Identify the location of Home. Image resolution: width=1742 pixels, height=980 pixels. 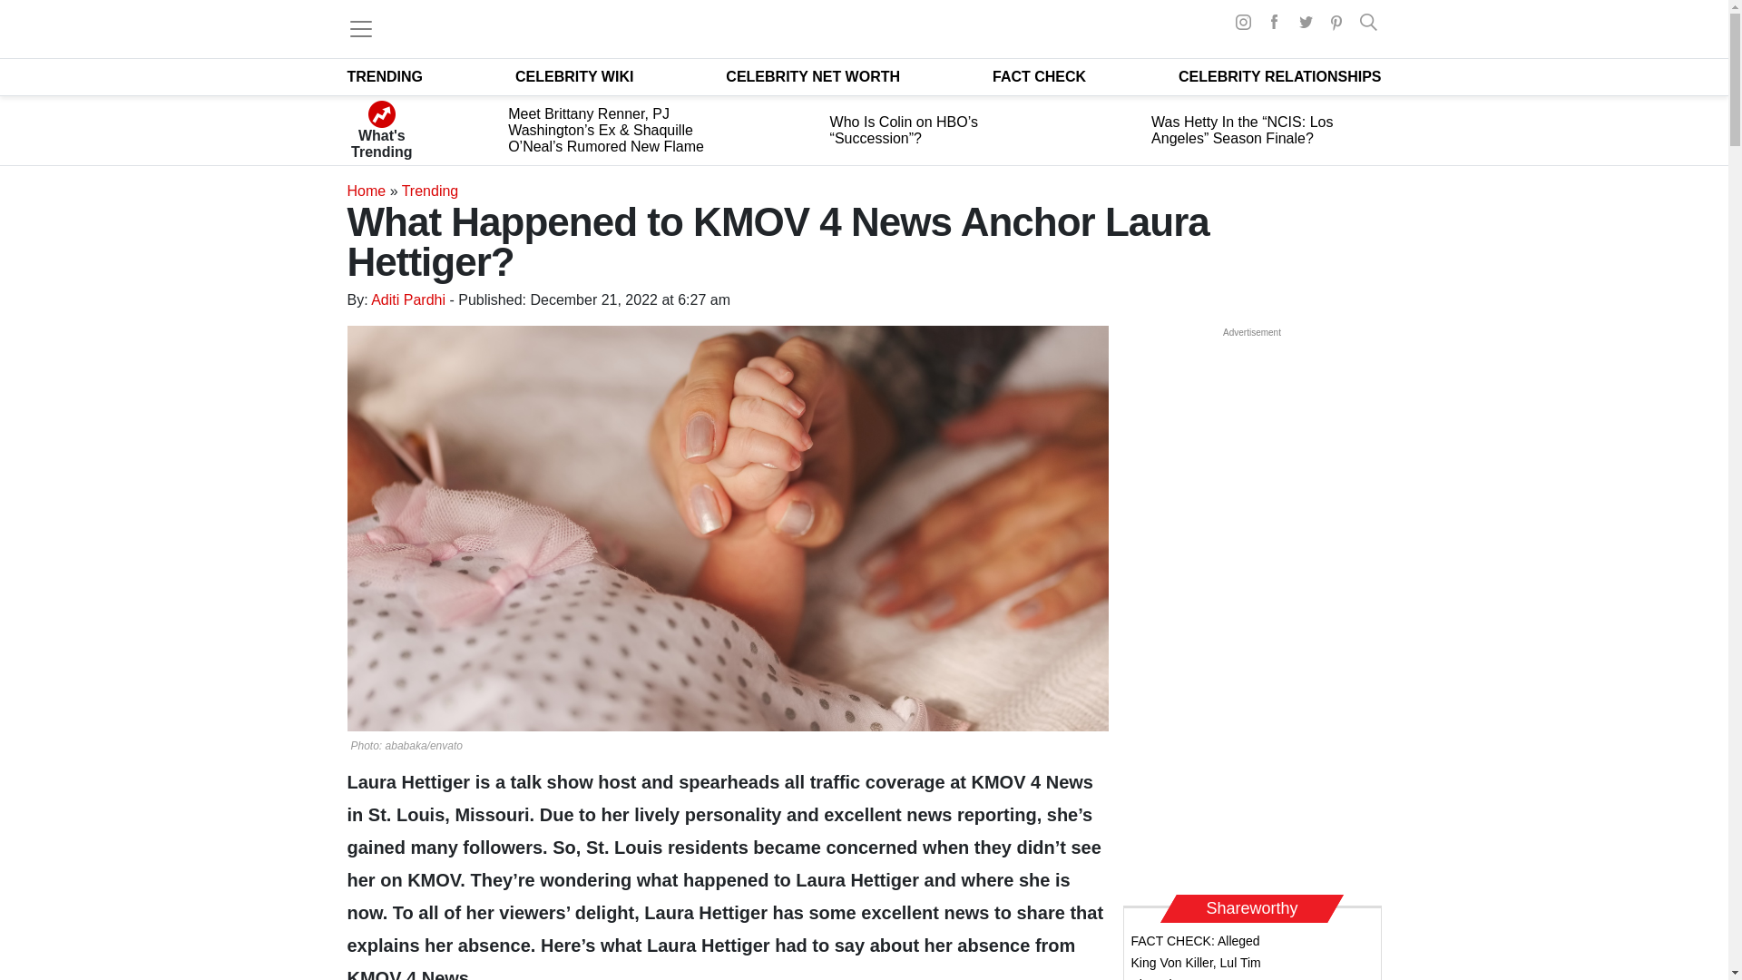
(366, 191).